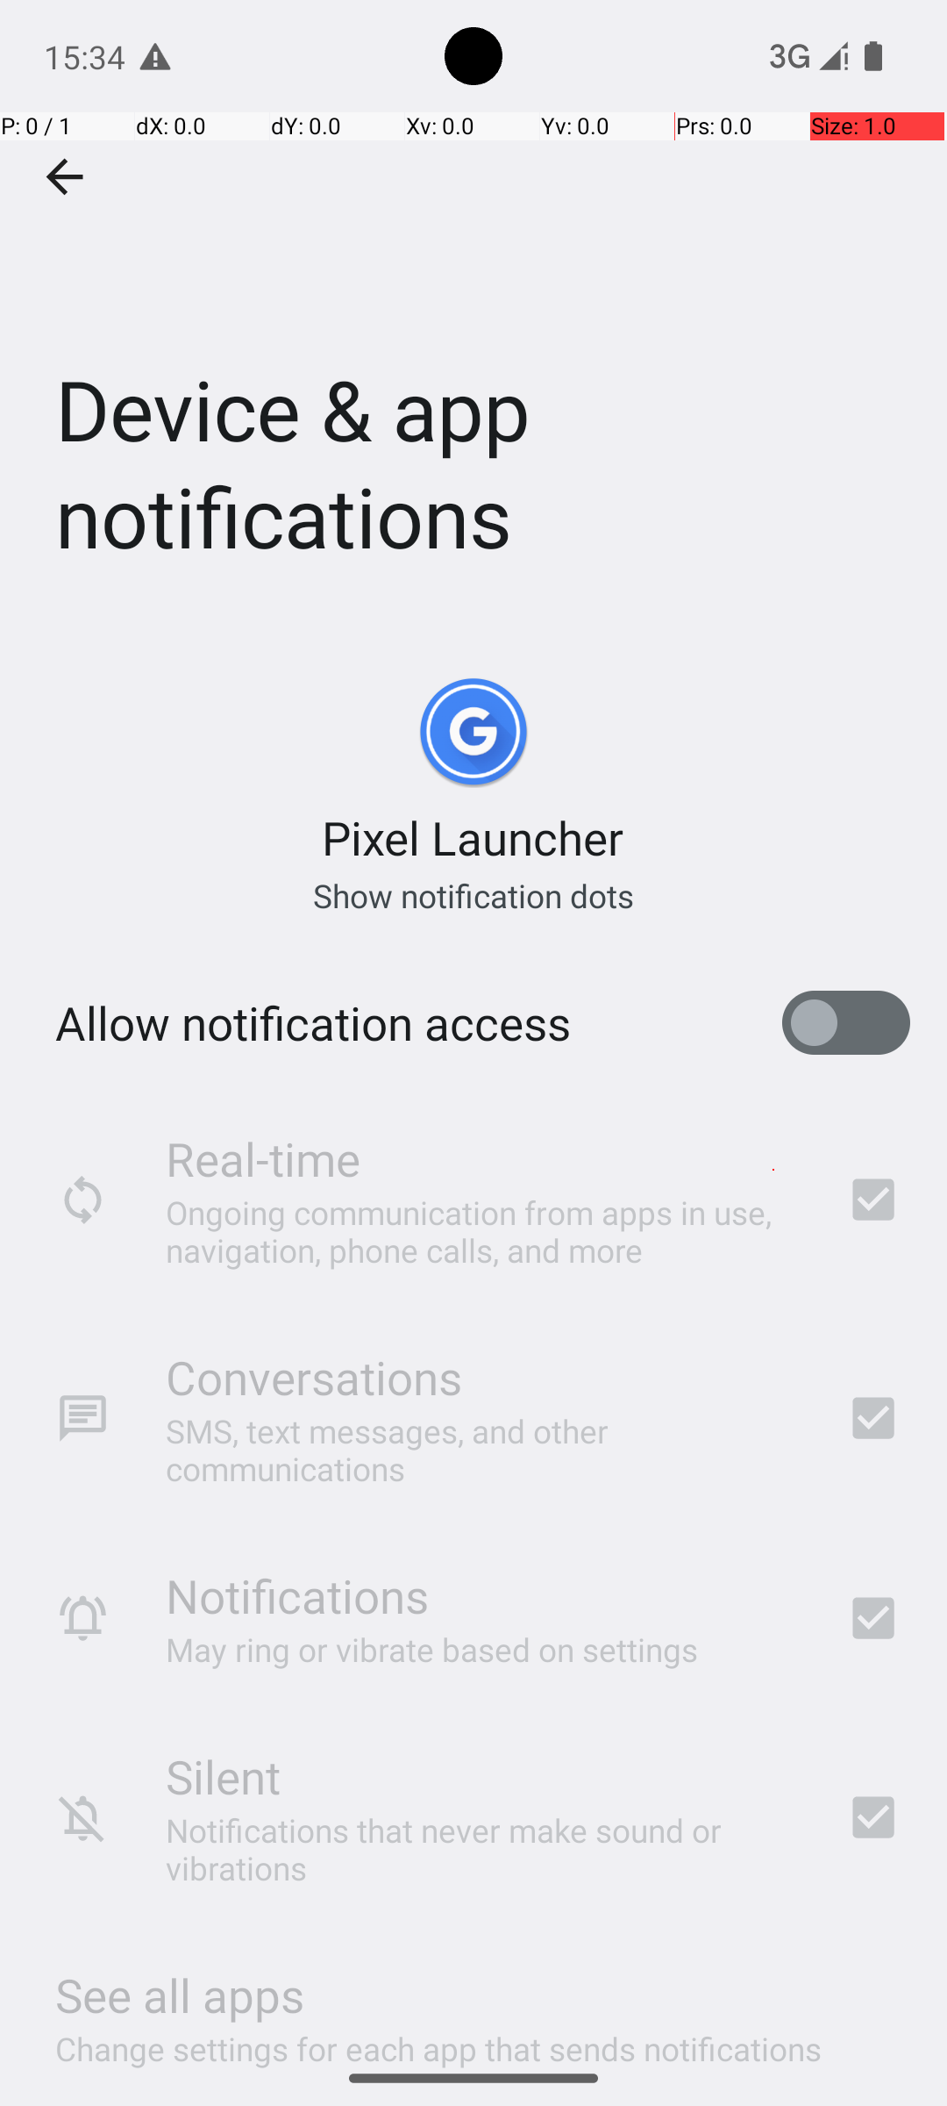 Image resolution: width=947 pixels, height=2106 pixels. I want to click on Notifications that never make sound or vibrations, so click(482, 1849).